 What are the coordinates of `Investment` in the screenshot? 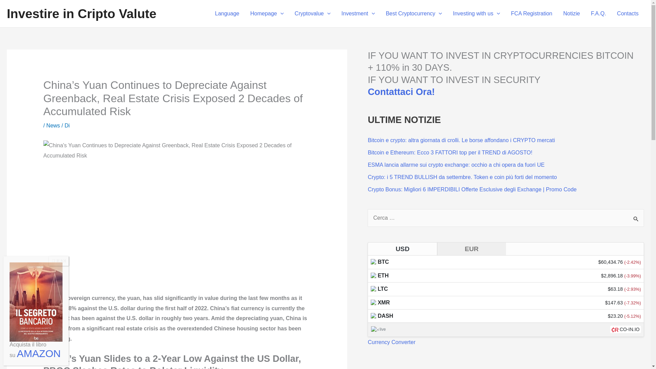 It's located at (358, 14).